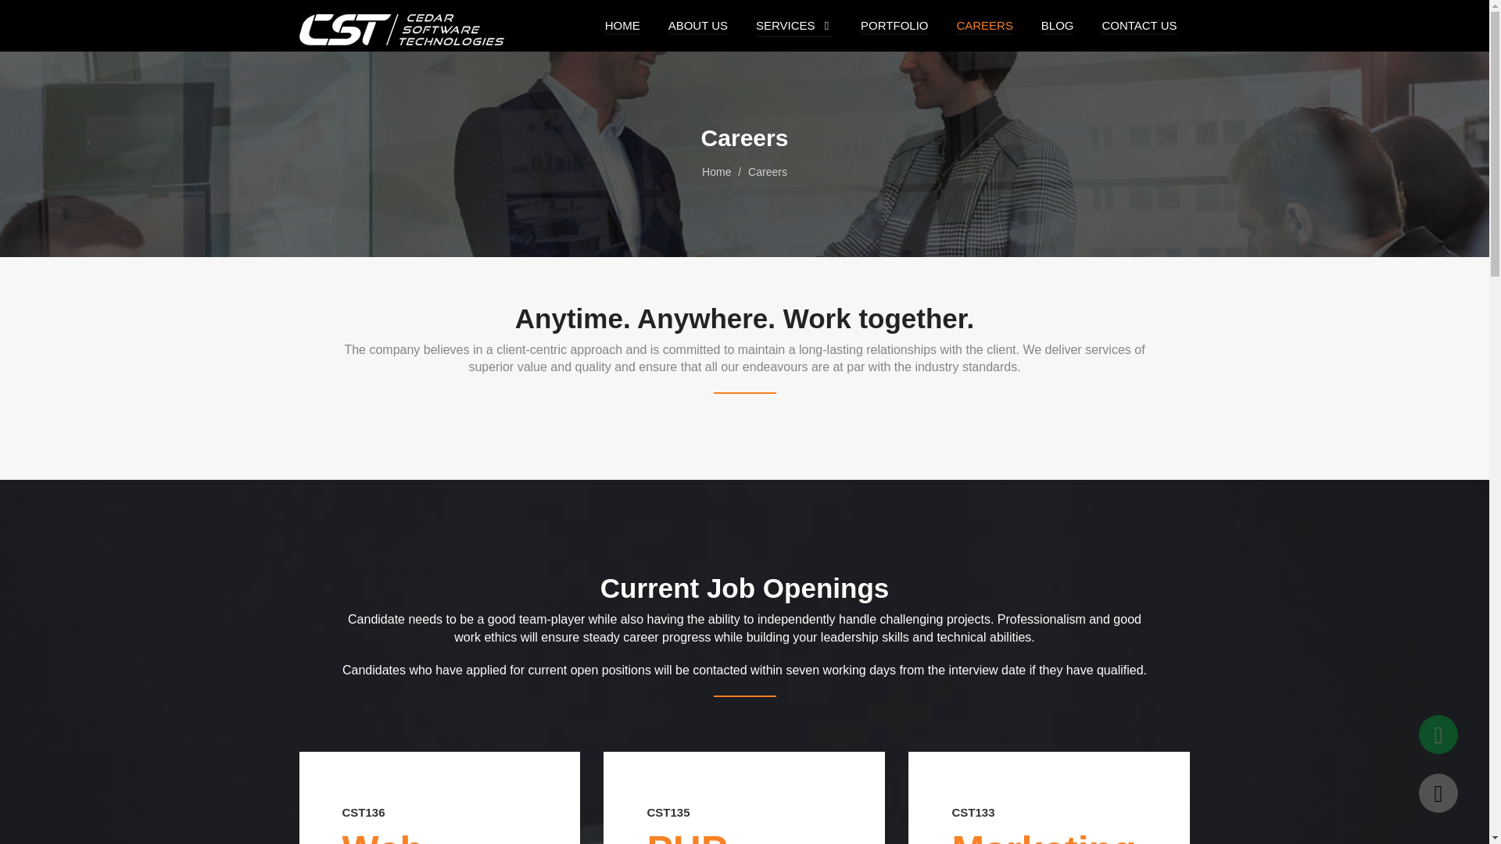 This screenshot has height=844, width=1501. Describe the element at coordinates (1438, 735) in the screenshot. I see `whatsapp` at that location.